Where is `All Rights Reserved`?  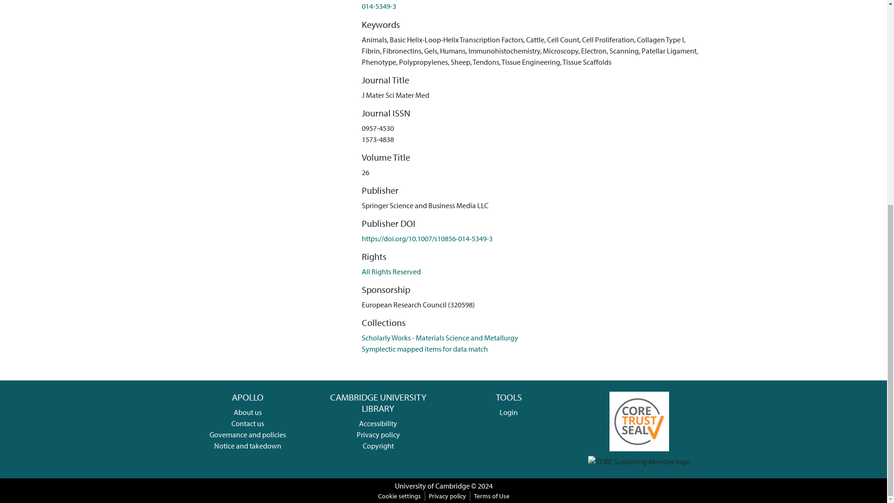 All Rights Reserved is located at coordinates (391, 271).